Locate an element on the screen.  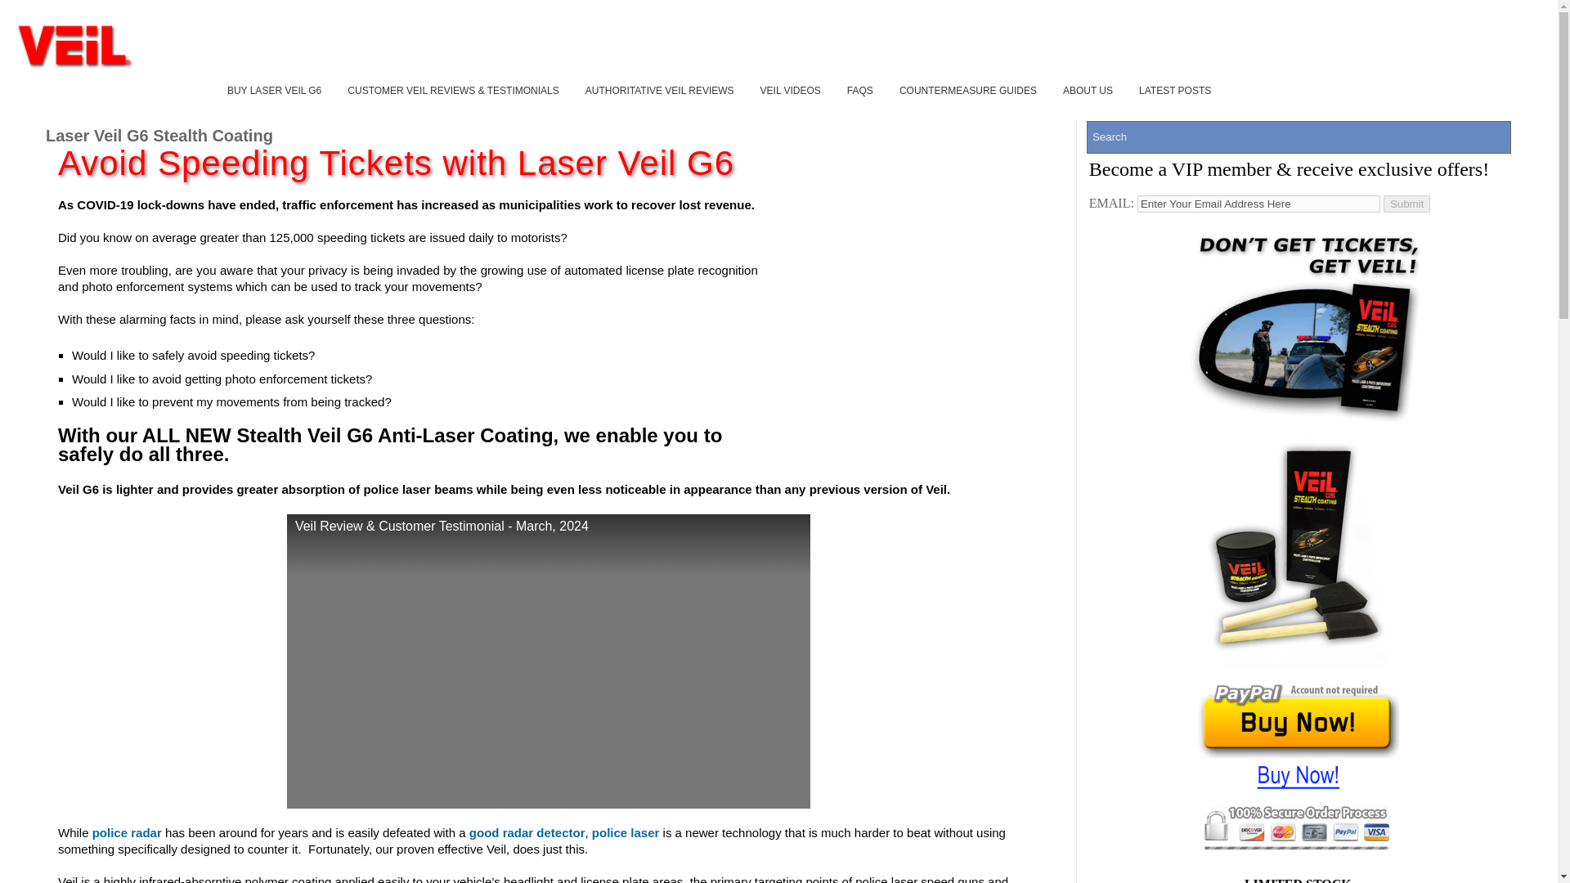
police laser is located at coordinates (625, 832).